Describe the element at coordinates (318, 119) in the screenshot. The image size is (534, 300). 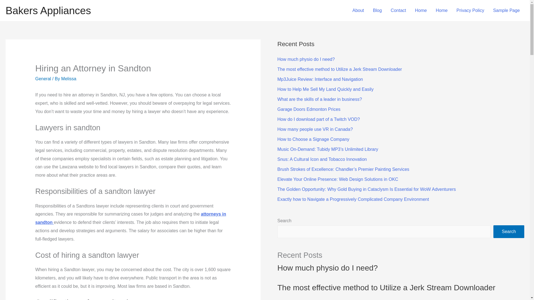
I see `How do I download part of a Twitch VOD?` at that location.